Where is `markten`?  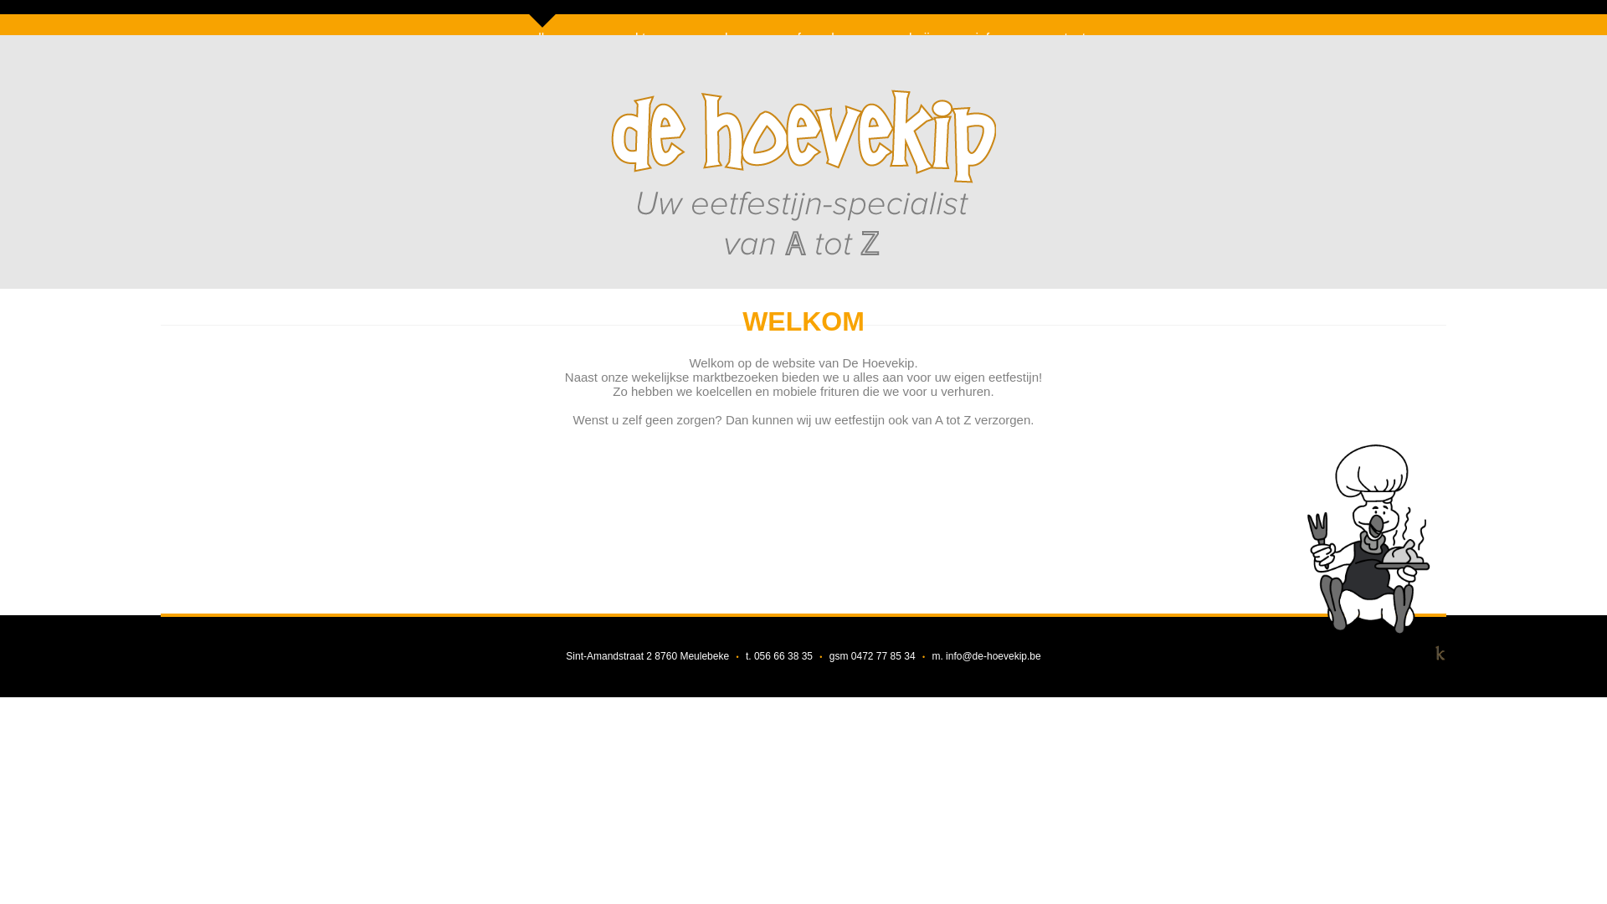 markten is located at coordinates (636, 30).